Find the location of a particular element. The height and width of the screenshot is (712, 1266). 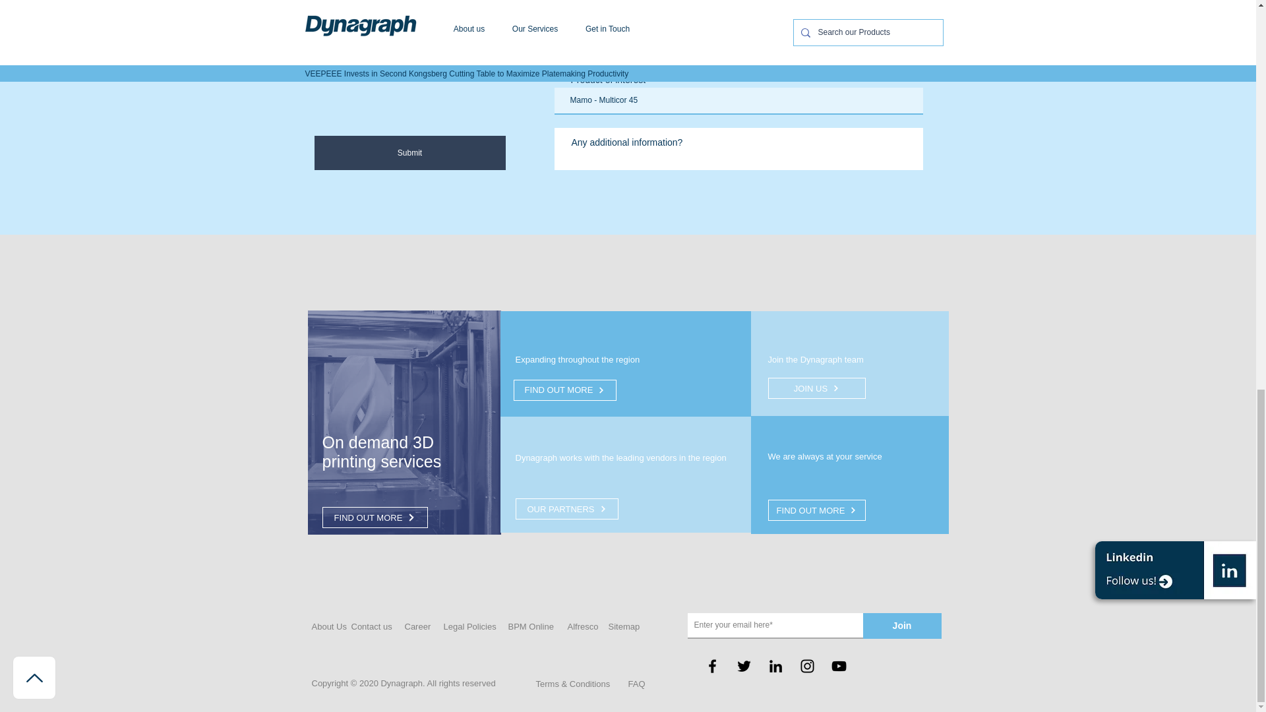

FIND OUT MORE is located at coordinates (816, 510).